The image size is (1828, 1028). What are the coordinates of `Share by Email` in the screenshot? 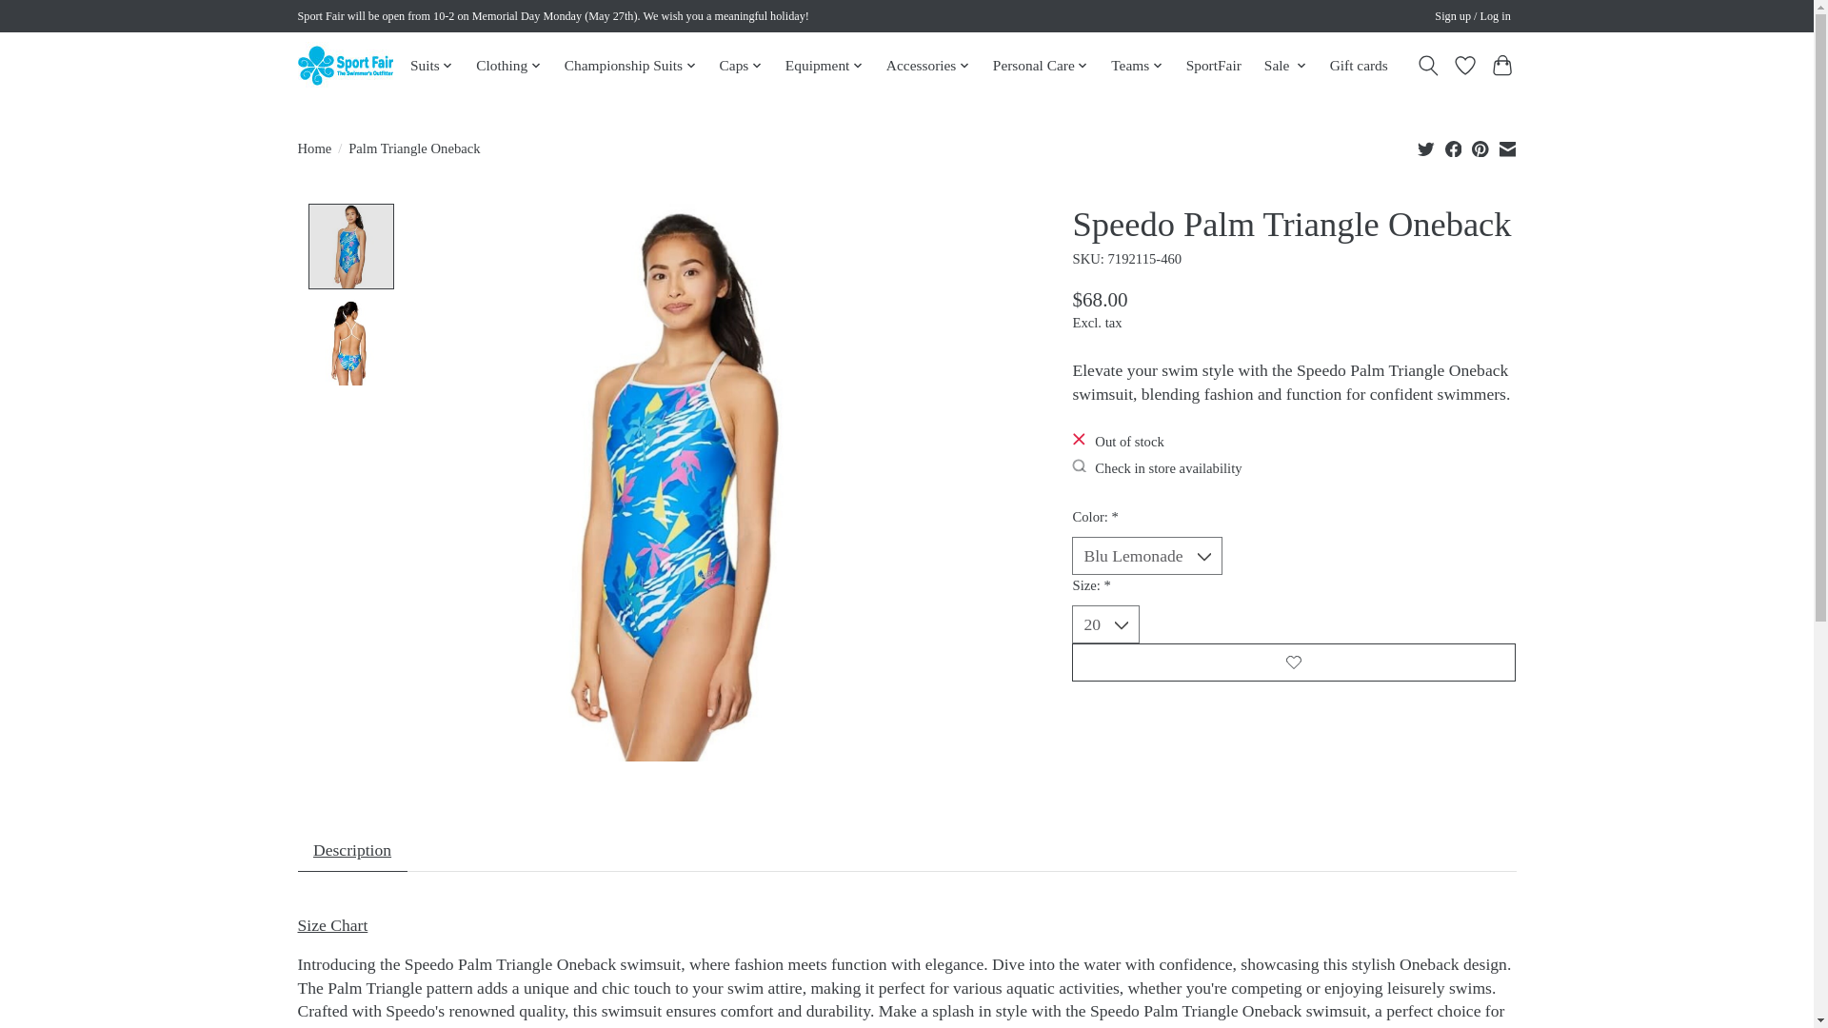 It's located at (1506, 148).